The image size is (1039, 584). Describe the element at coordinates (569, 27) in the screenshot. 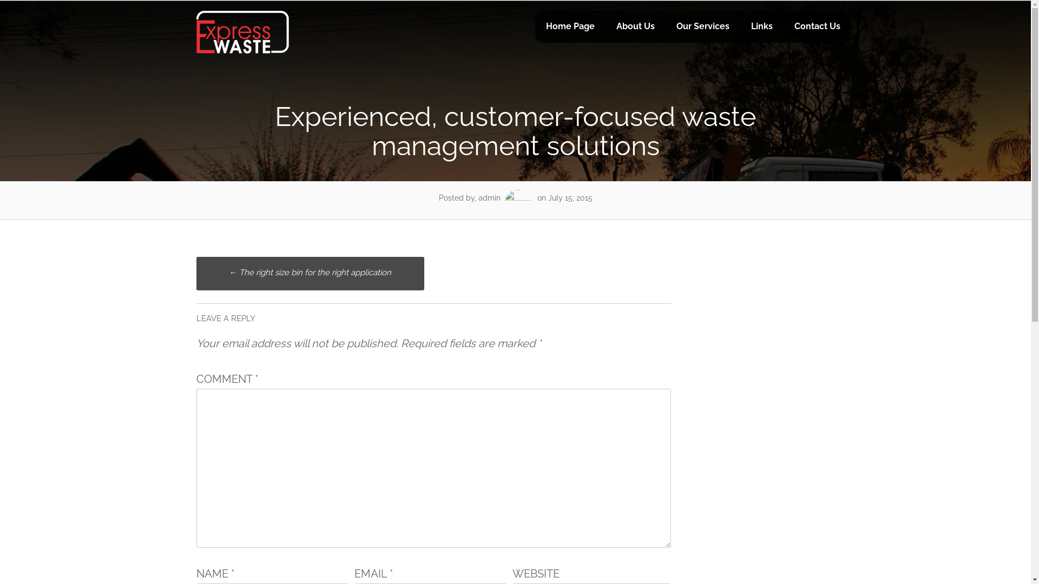

I see `Home Page` at that location.